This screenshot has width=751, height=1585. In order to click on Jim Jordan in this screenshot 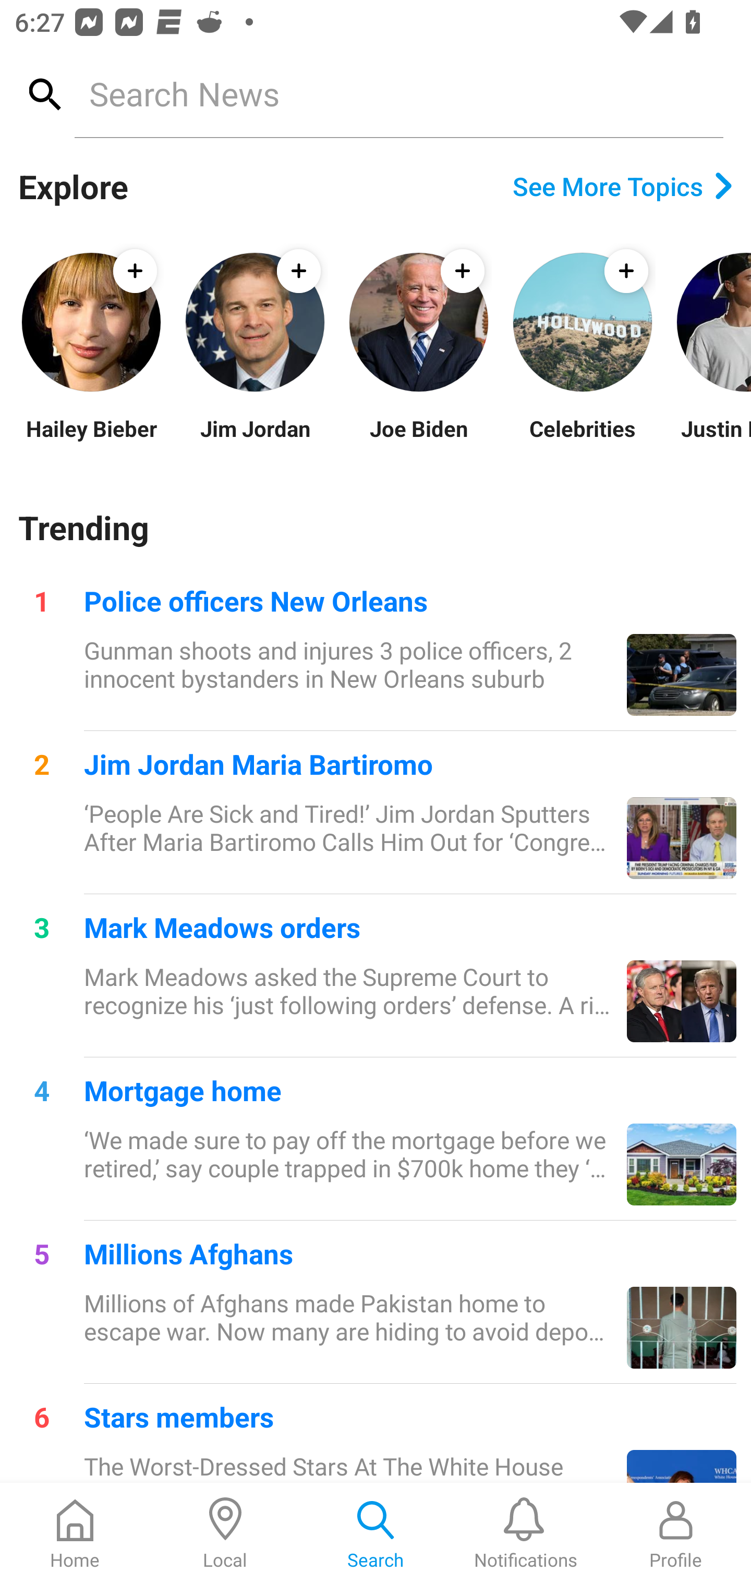, I will do `click(255, 441)`.